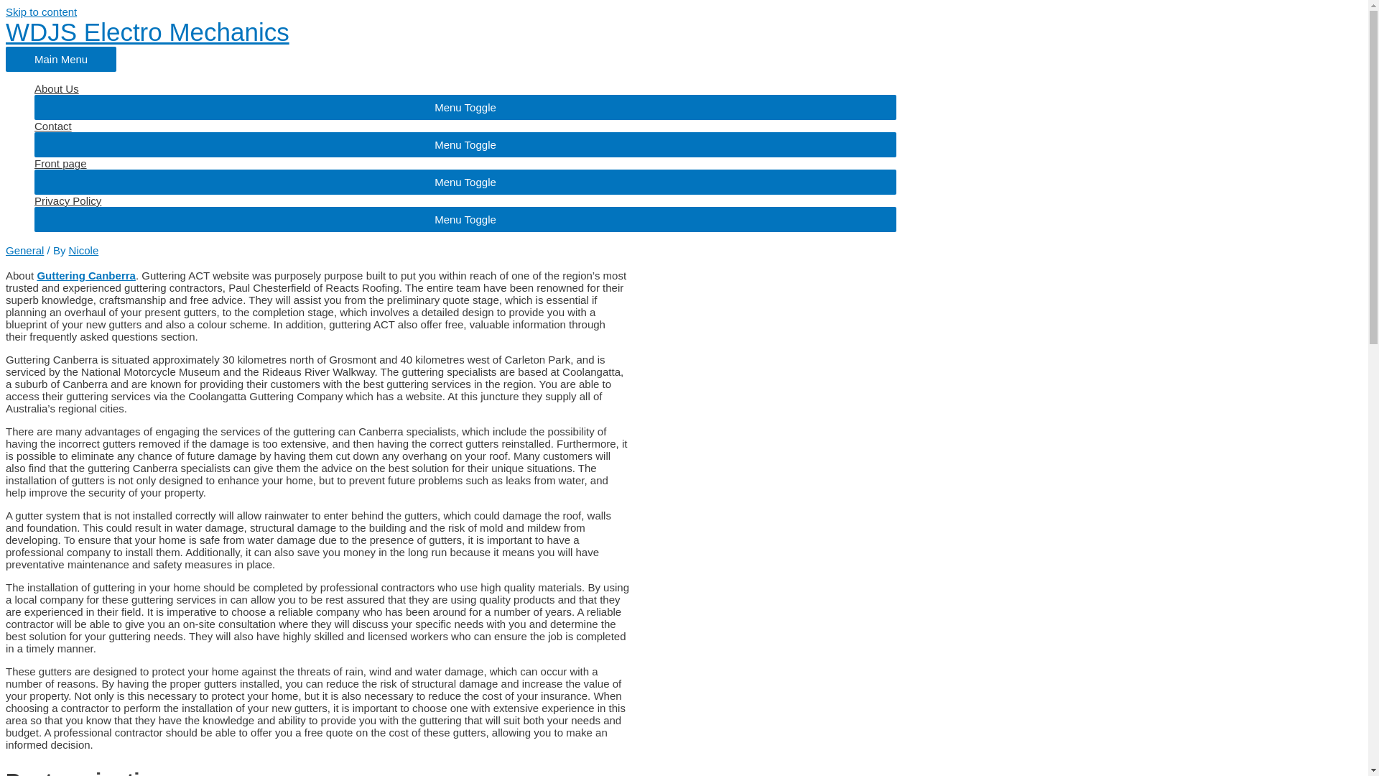 This screenshot has width=1379, height=776. Describe the element at coordinates (465, 201) in the screenshot. I see `Privacy Policy` at that location.